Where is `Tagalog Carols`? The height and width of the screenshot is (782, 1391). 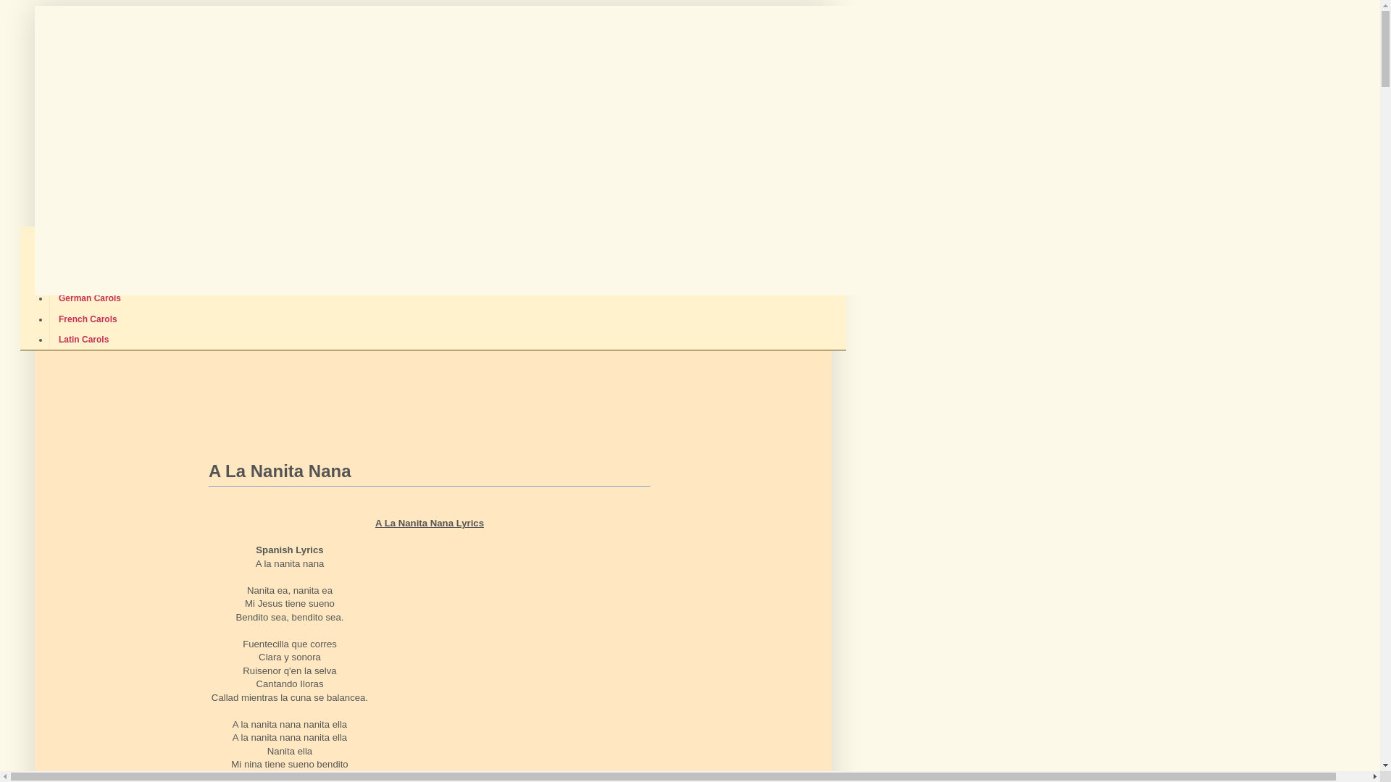
Tagalog Carols is located at coordinates (90, 278).